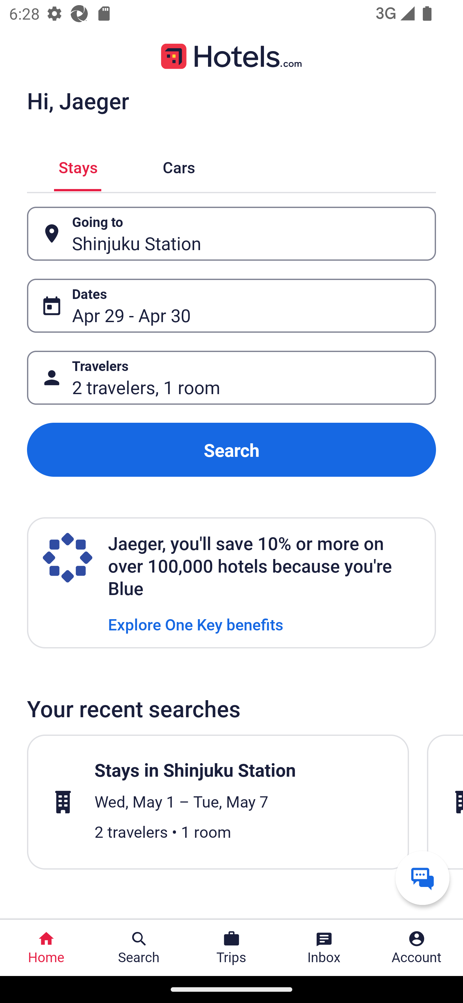 The image size is (463, 1003). Describe the element at coordinates (232, 449) in the screenshot. I see `Search` at that location.